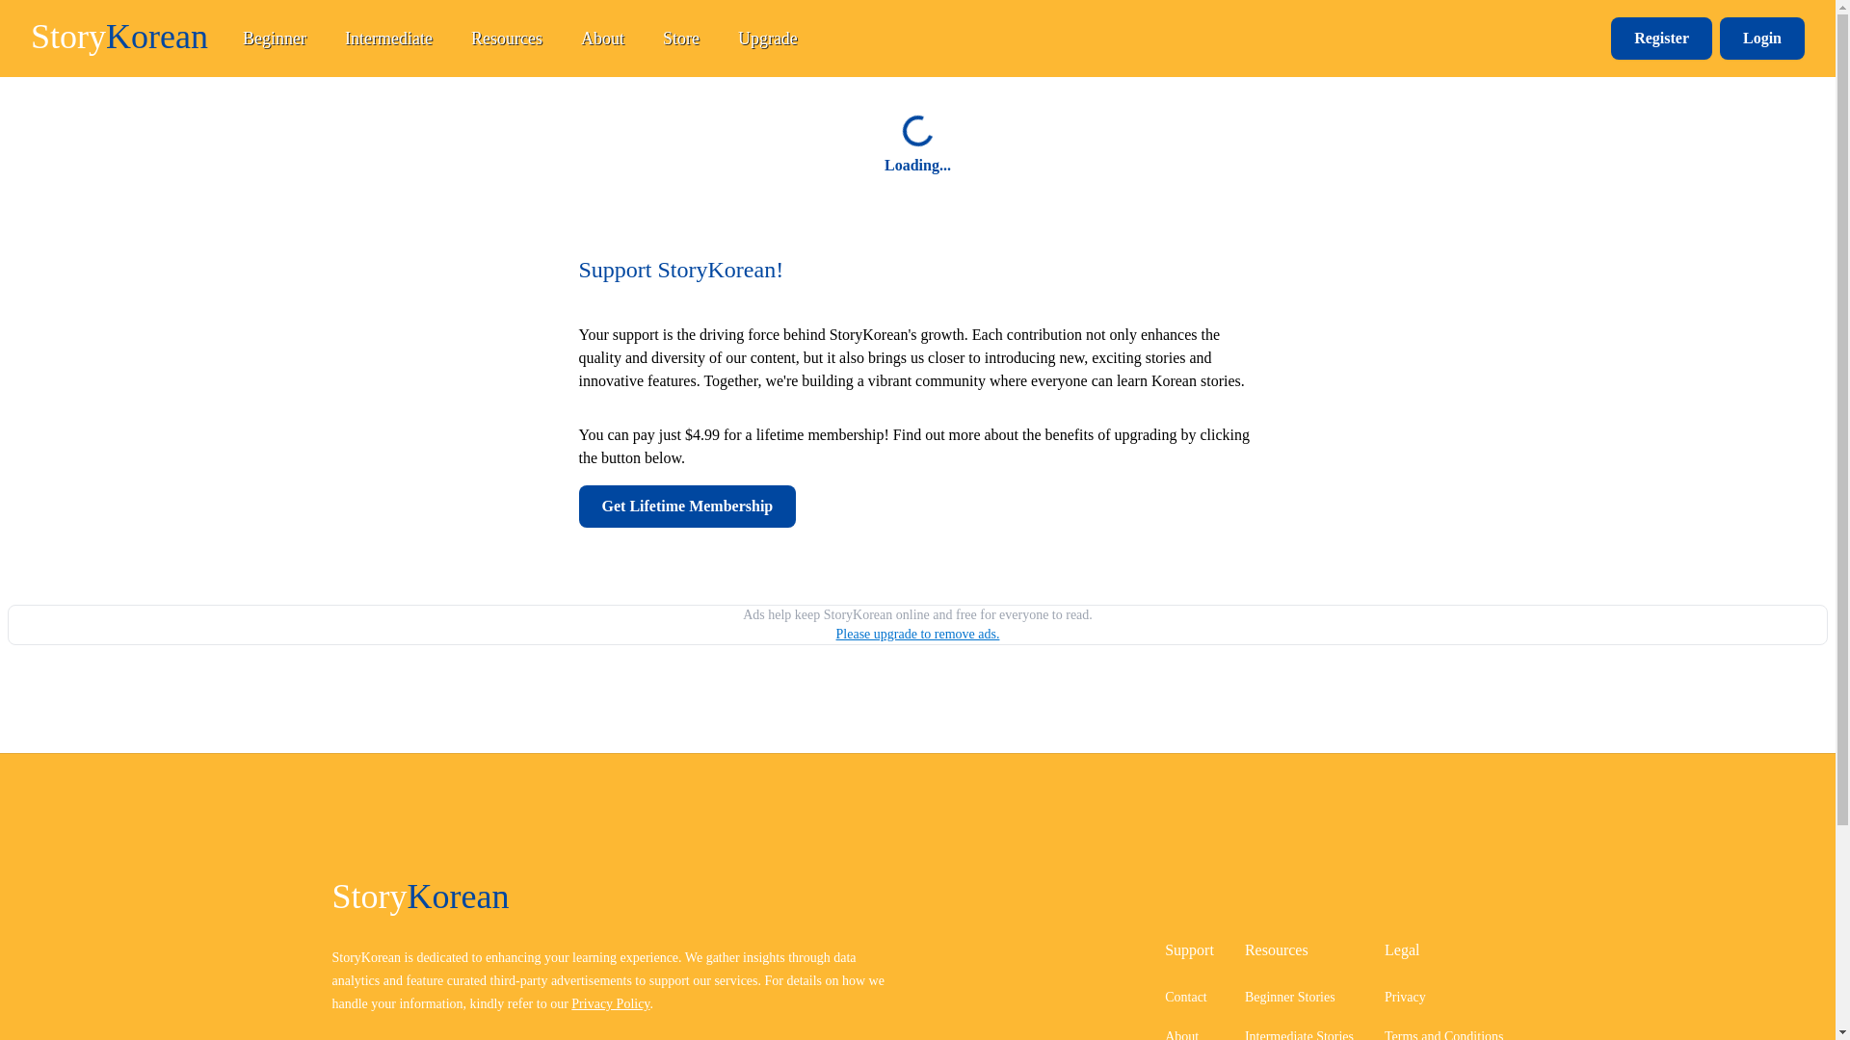 Image resolution: width=1850 pixels, height=1040 pixels. What do you see at coordinates (1290, 998) in the screenshot?
I see `Beginner Stories` at bounding box center [1290, 998].